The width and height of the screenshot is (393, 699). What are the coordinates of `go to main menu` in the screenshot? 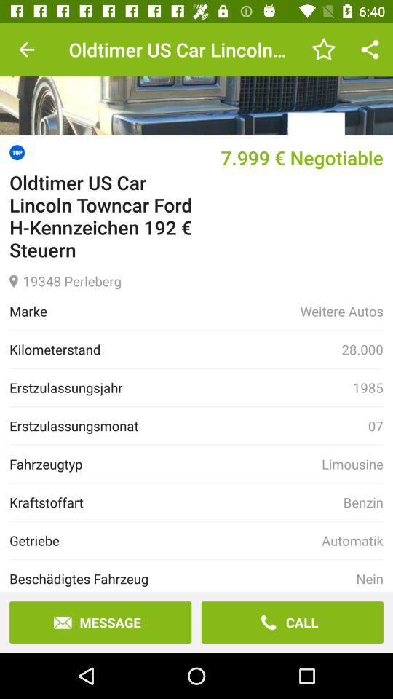 It's located at (196, 79).